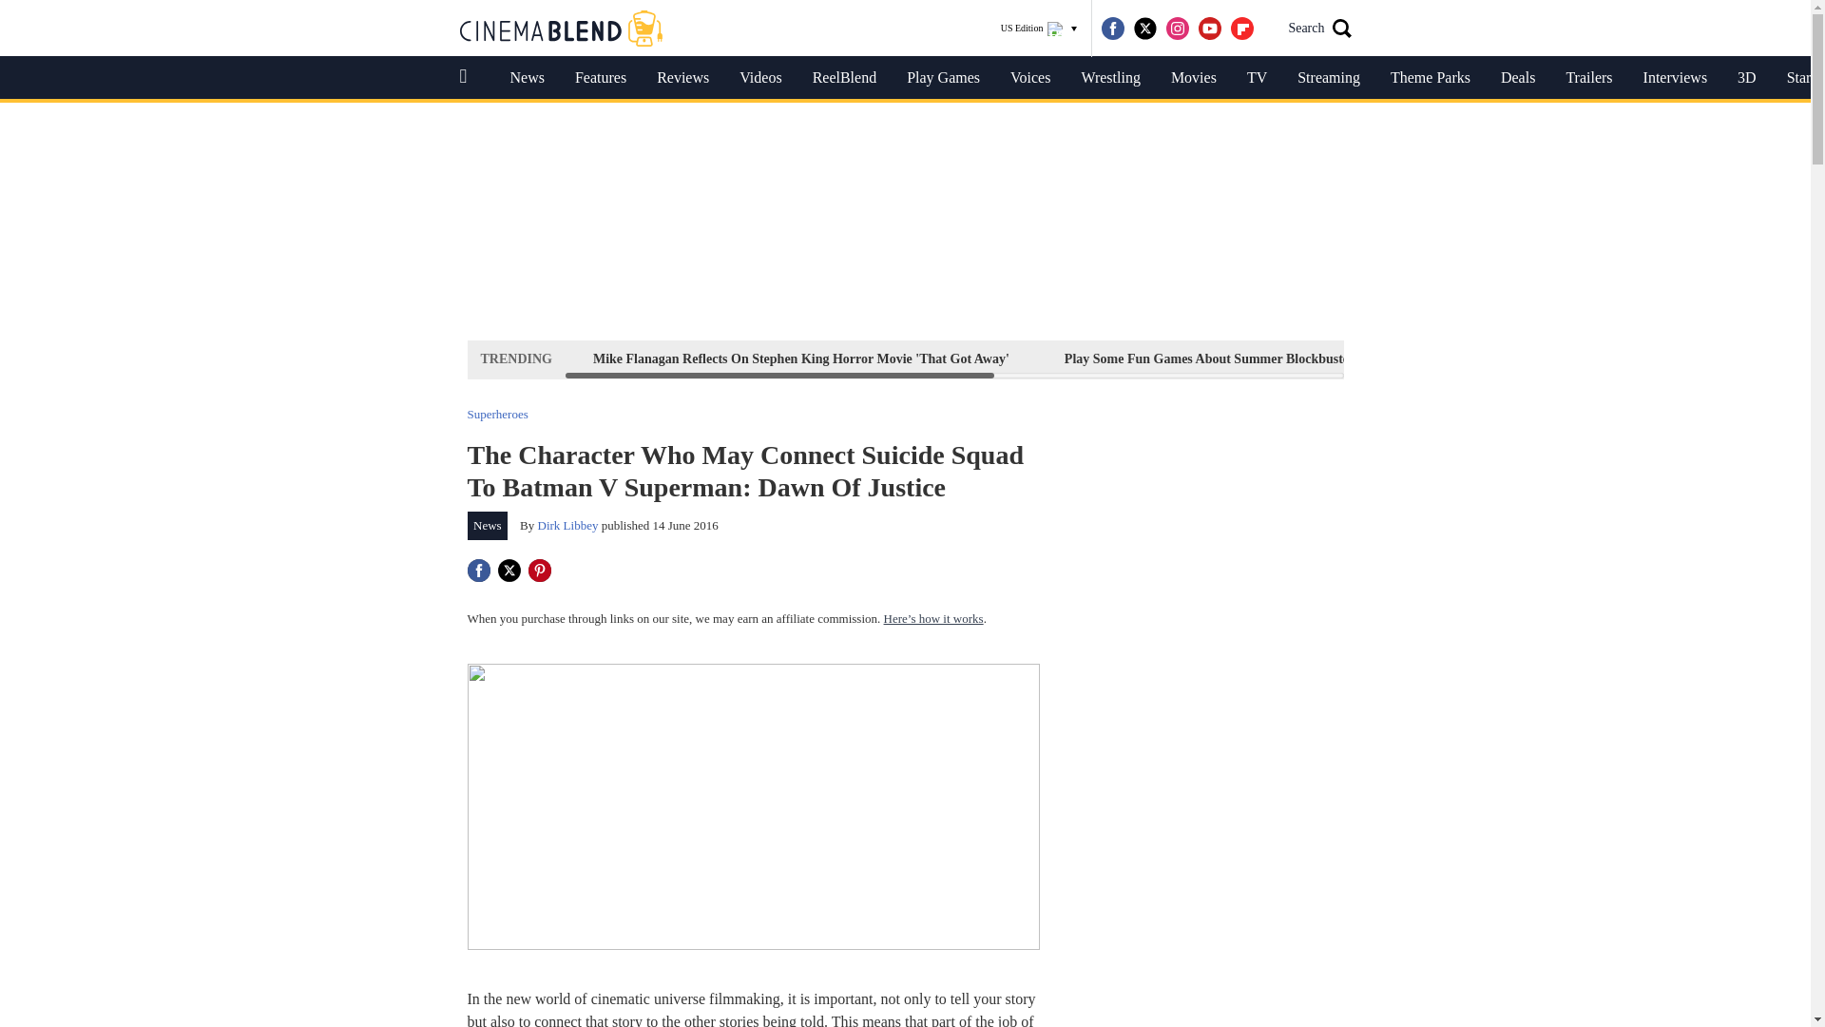  What do you see at coordinates (498, 413) in the screenshot?
I see `Superheroes` at bounding box center [498, 413].